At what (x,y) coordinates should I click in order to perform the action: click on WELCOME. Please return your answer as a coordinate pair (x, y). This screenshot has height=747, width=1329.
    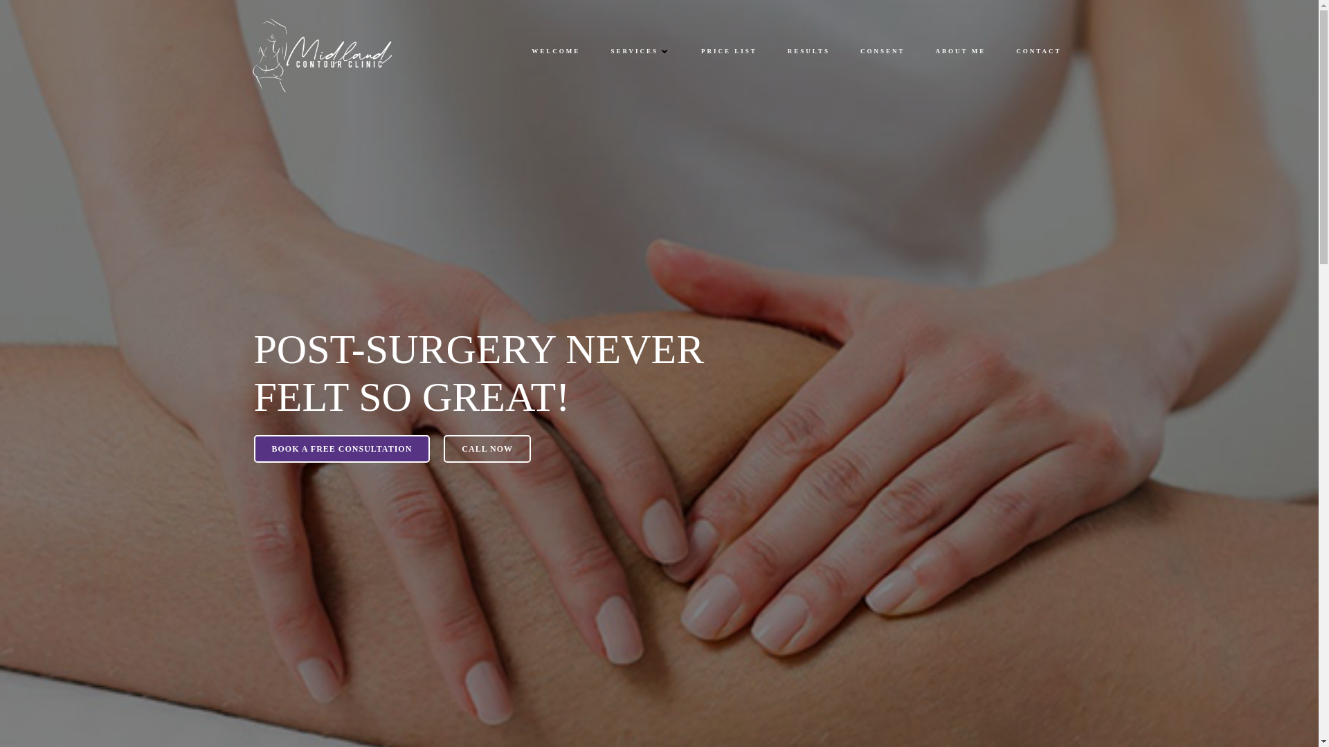
    Looking at the image, I should click on (555, 52).